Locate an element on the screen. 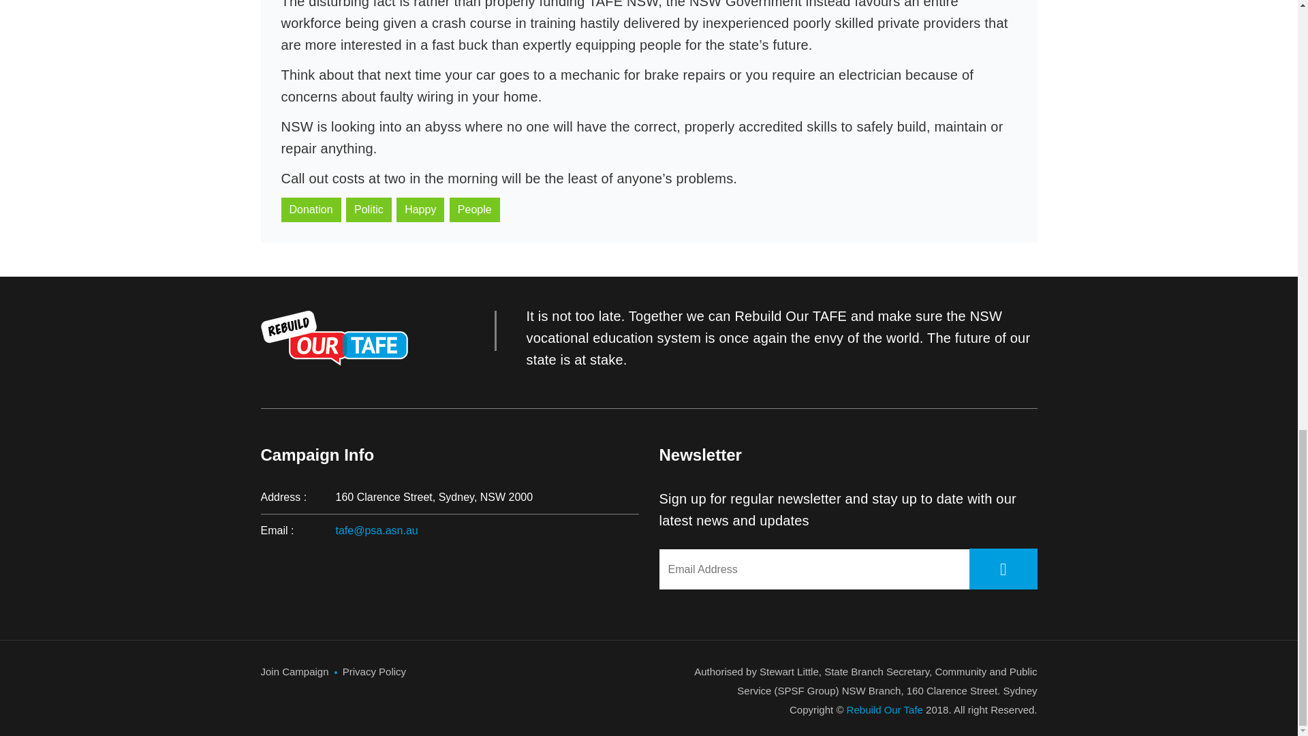 Image resolution: width=1308 pixels, height=736 pixels. Privacy Policy is located at coordinates (374, 671).